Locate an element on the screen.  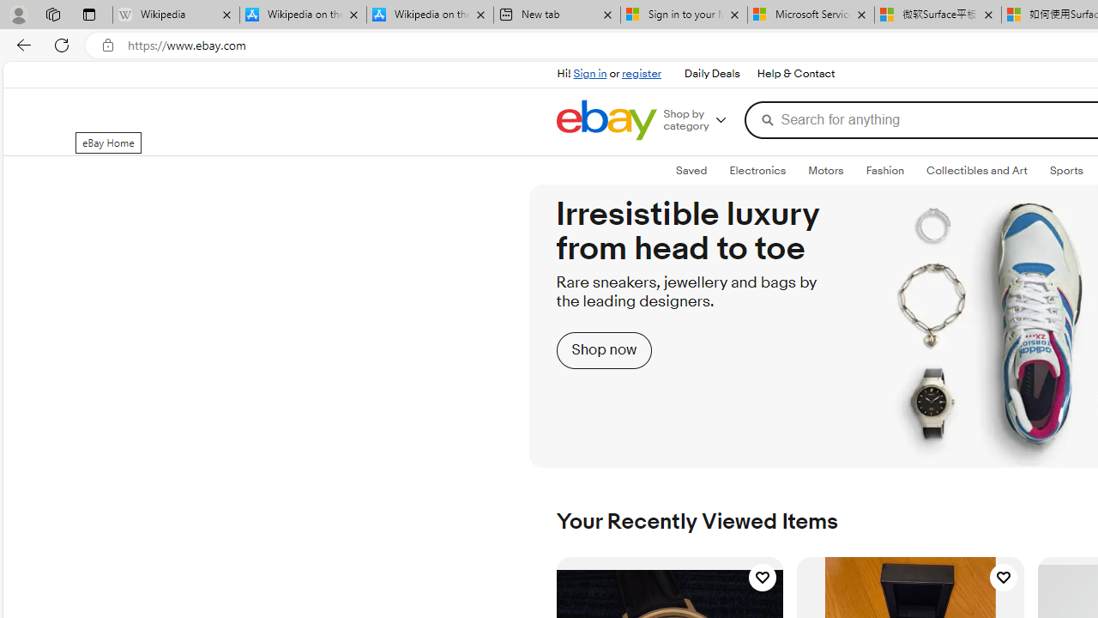
MotorsExpand: Motors is located at coordinates (826, 171).